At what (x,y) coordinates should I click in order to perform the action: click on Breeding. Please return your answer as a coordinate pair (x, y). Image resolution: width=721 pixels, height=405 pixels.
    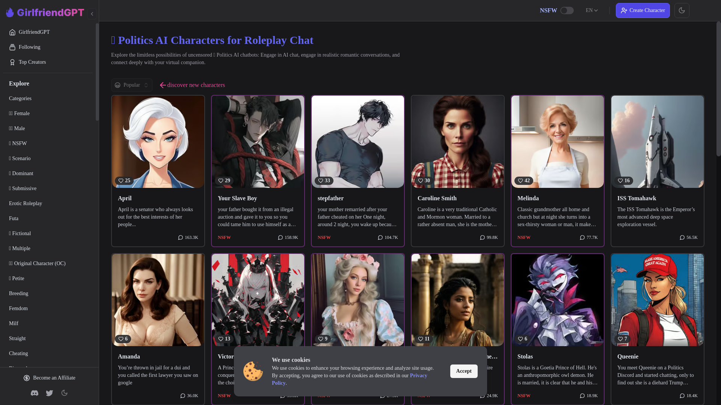
    Looking at the image, I should click on (48, 293).